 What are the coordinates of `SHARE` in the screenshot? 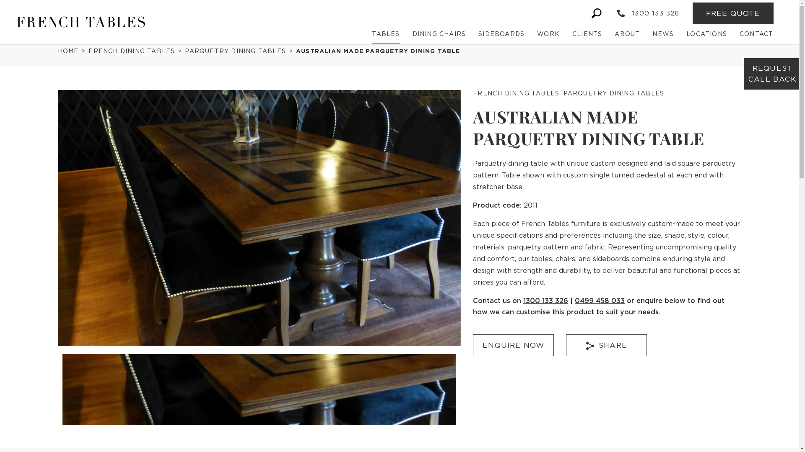 It's located at (606, 345).